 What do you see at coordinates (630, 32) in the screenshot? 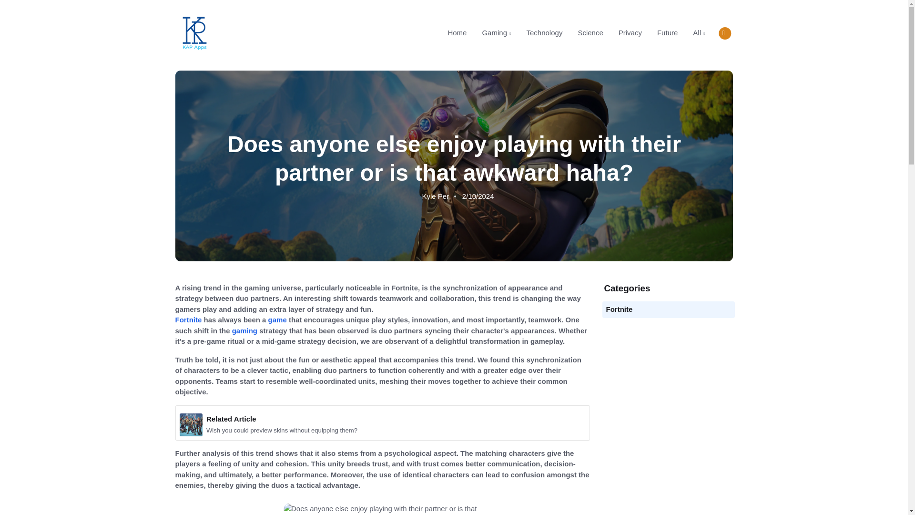
I see `Privacy` at bounding box center [630, 32].